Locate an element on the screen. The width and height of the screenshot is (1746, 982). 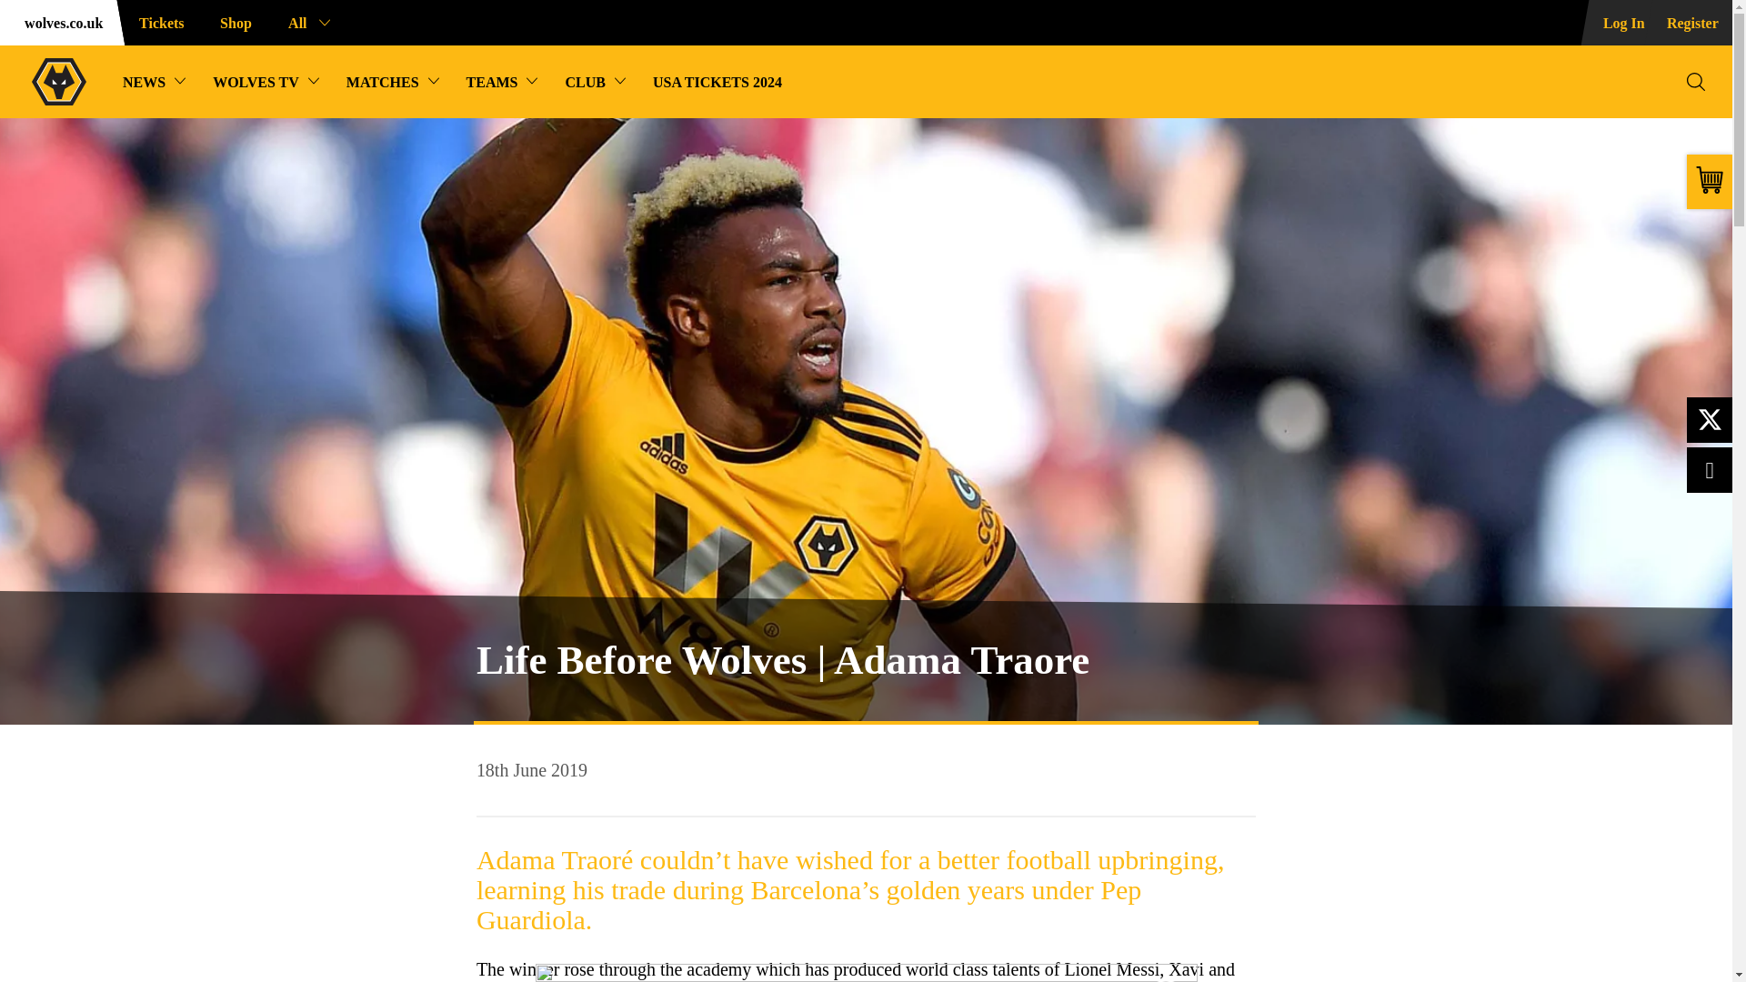
wolves.co.uk is located at coordinates (58, 22).